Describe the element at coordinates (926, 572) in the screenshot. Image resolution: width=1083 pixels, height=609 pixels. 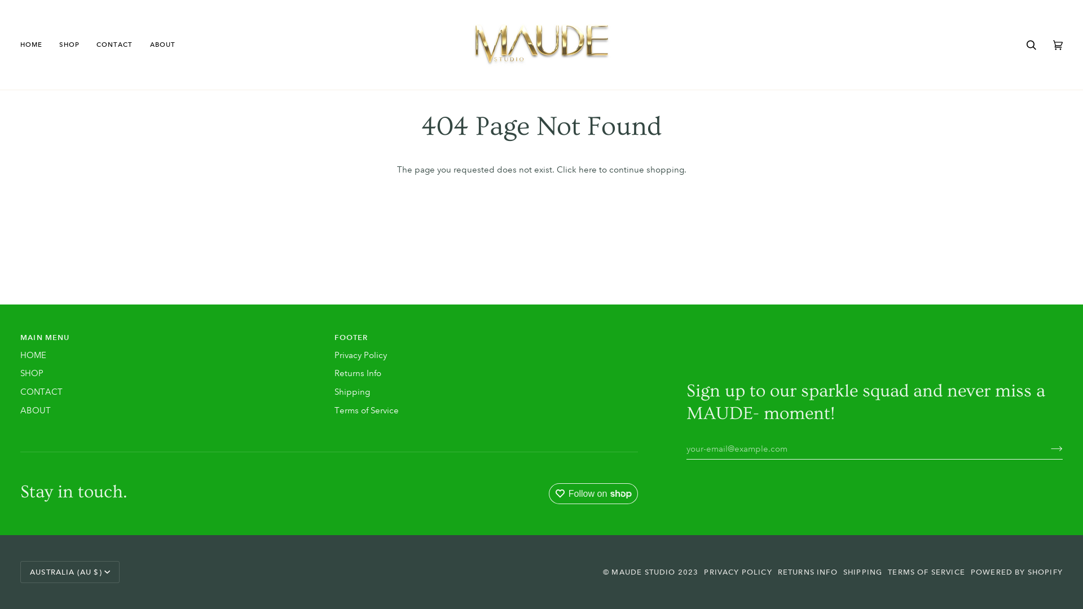
I see `TERMS OF SERVICE` at that location.